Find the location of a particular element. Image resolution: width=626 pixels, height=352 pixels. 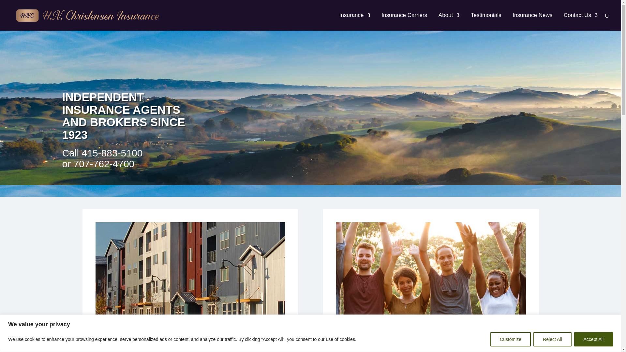

Insurance Carriers is located at coordinates (404, 22).